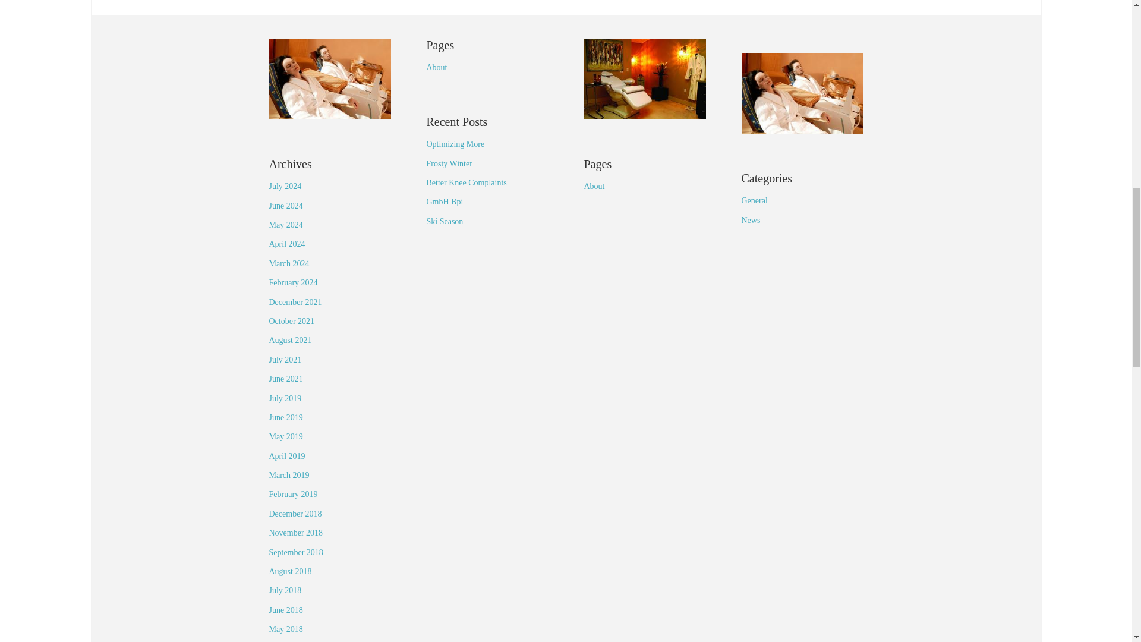 Image resolution: width=1141 pixels, height=642 pixels. Describe the element at coordinates (295, 514) in the screenshot. I see `December 2018` at that location.